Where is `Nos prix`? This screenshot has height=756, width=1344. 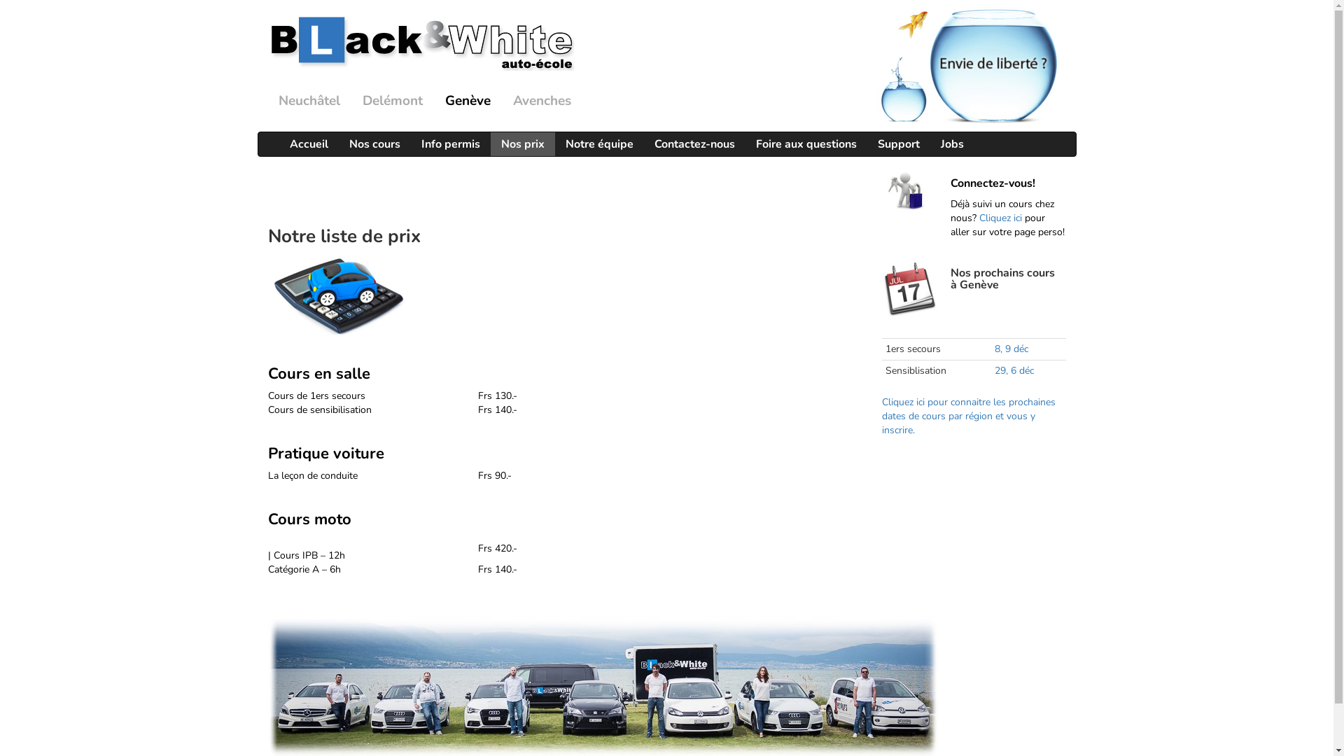
Nos prix is located at coordinates (522, 144).